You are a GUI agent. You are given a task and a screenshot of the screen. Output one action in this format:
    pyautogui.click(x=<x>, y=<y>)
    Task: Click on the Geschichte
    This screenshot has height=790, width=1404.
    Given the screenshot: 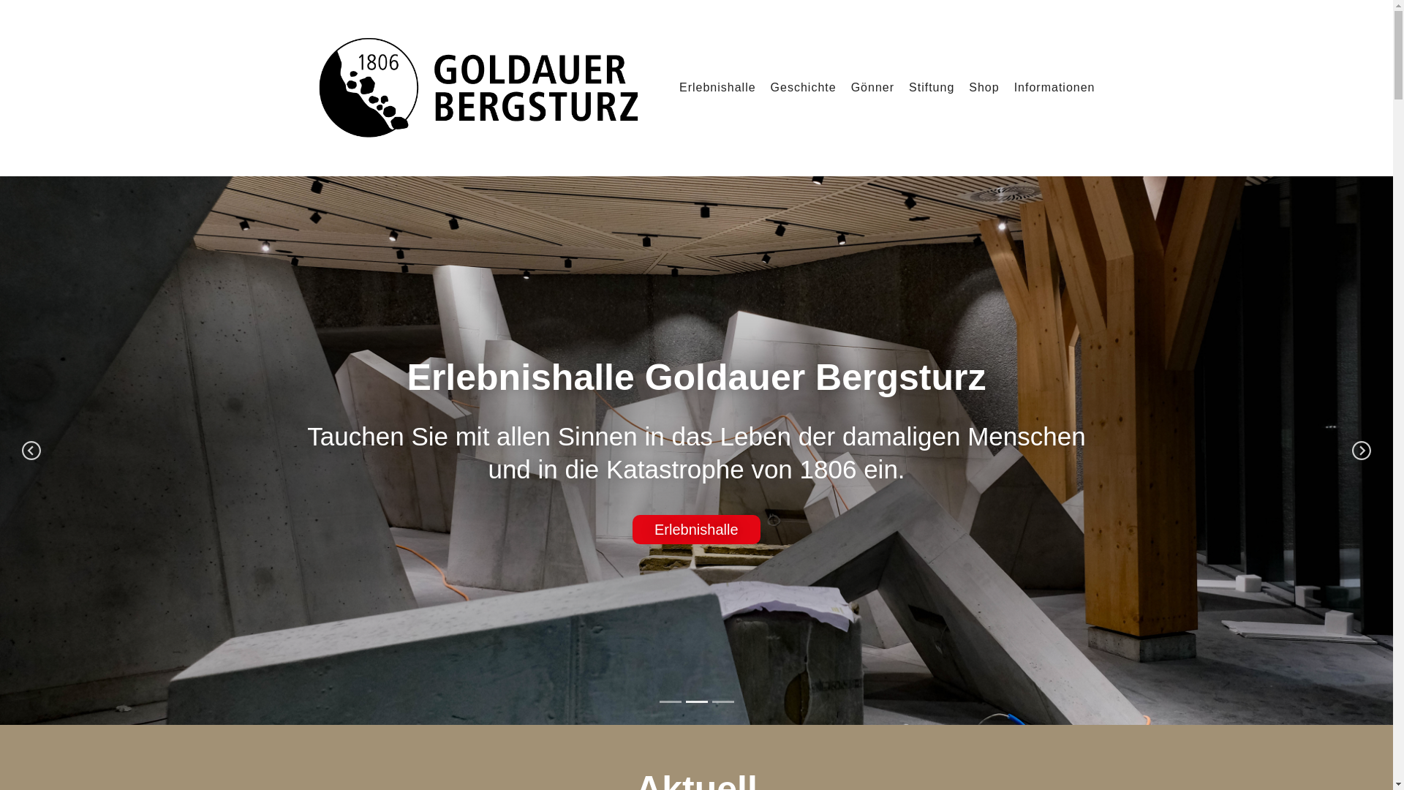 What is the action you would take?
    pyautogui.click(x=804, y=88)
    